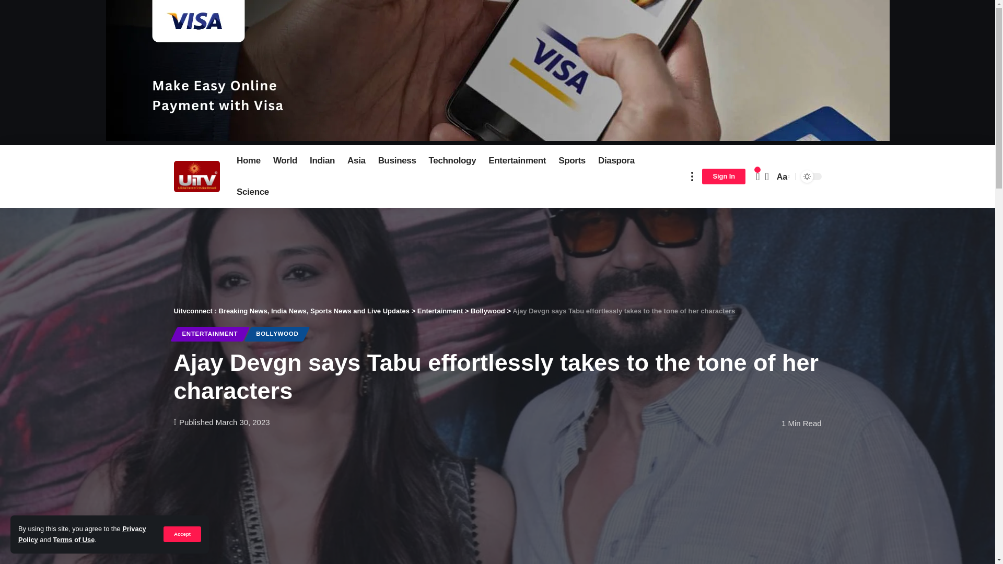  What do you see at coordinates (616, 161) in the screenshot?
I see `Diaspora` at bounding box center [616, 161].